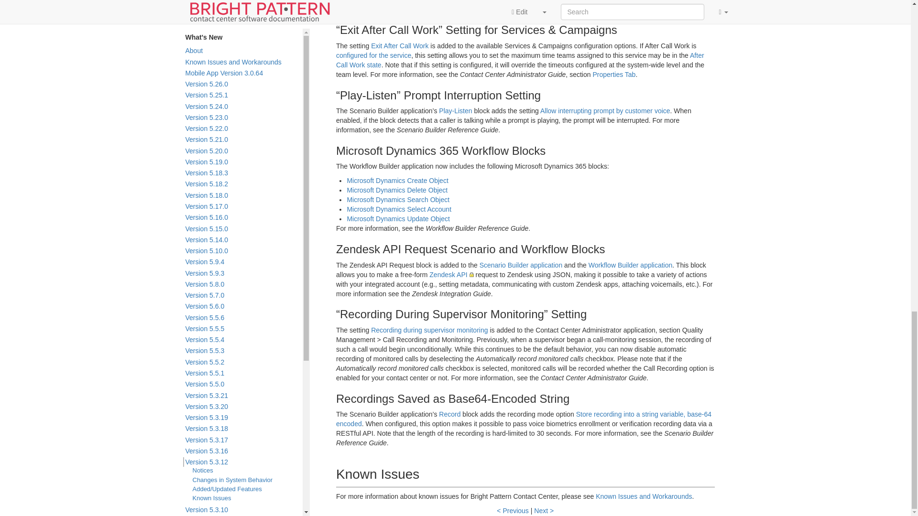 The width and height of the screenshot is (918, 516). Describe the element at coordinates (400, 45) in the screenshot. I see `Exit After Call Work` at that location.